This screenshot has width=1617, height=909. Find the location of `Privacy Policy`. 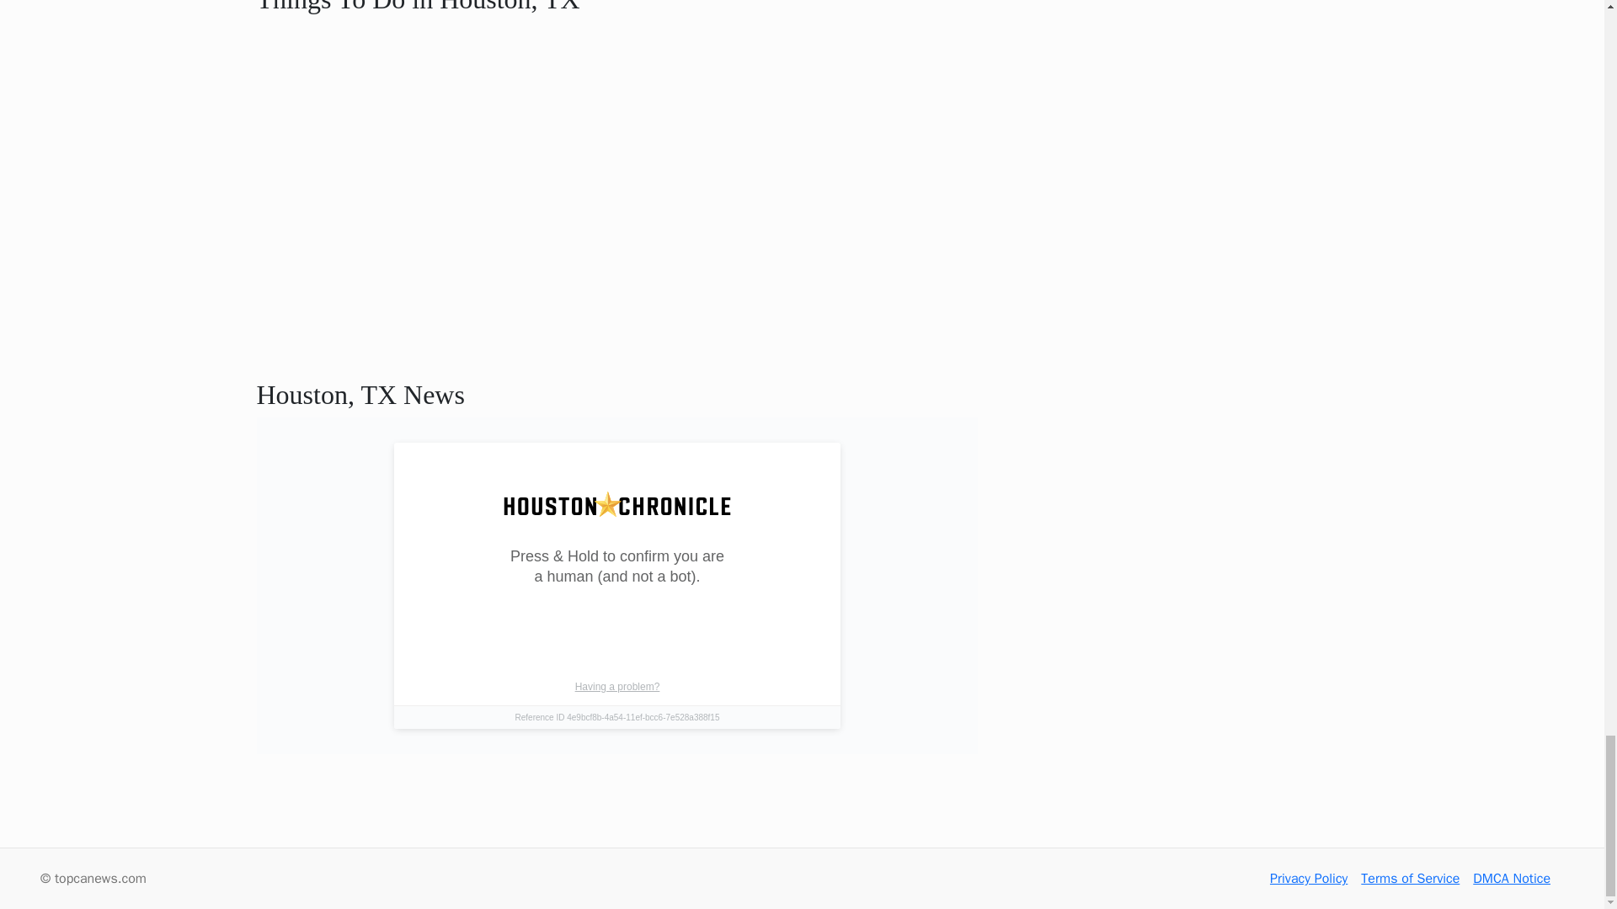

Privacy Policy is located at coordinates (1308, 879).